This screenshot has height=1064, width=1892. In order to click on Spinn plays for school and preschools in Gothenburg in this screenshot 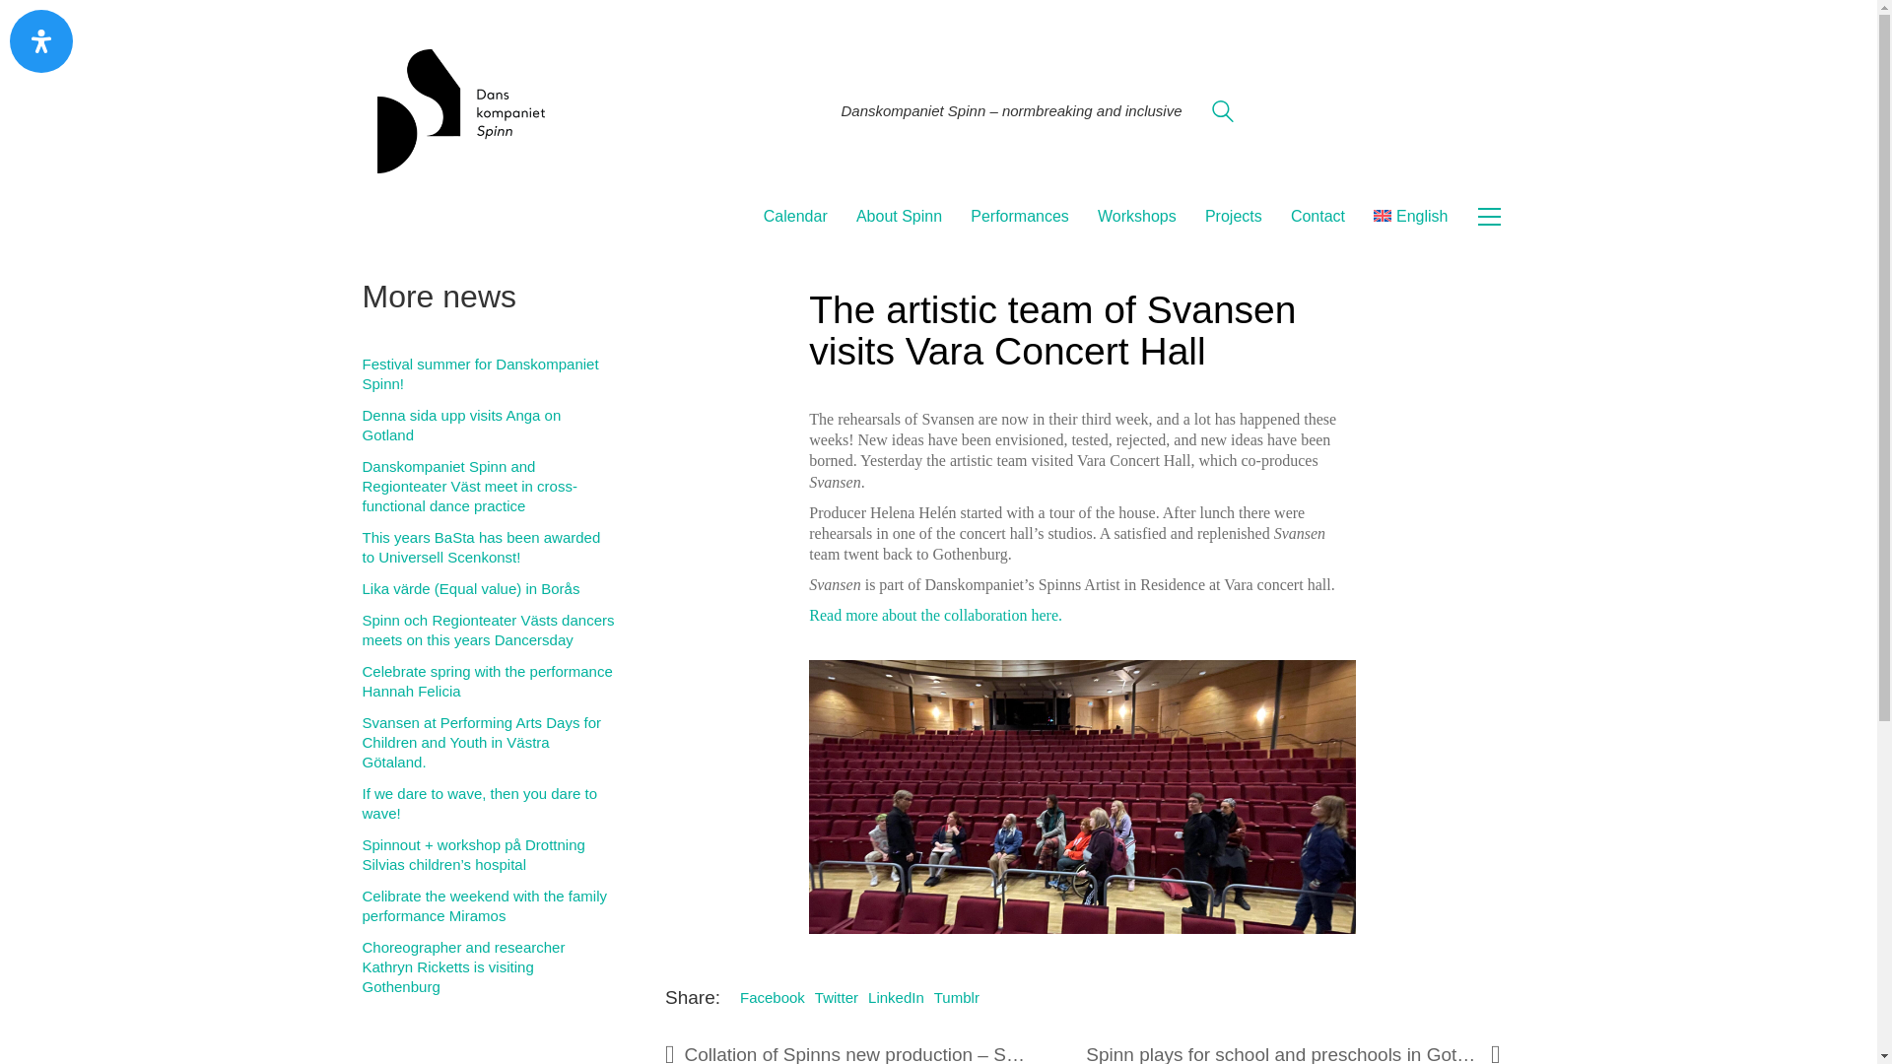, I will do `click(1293, 1050)`.